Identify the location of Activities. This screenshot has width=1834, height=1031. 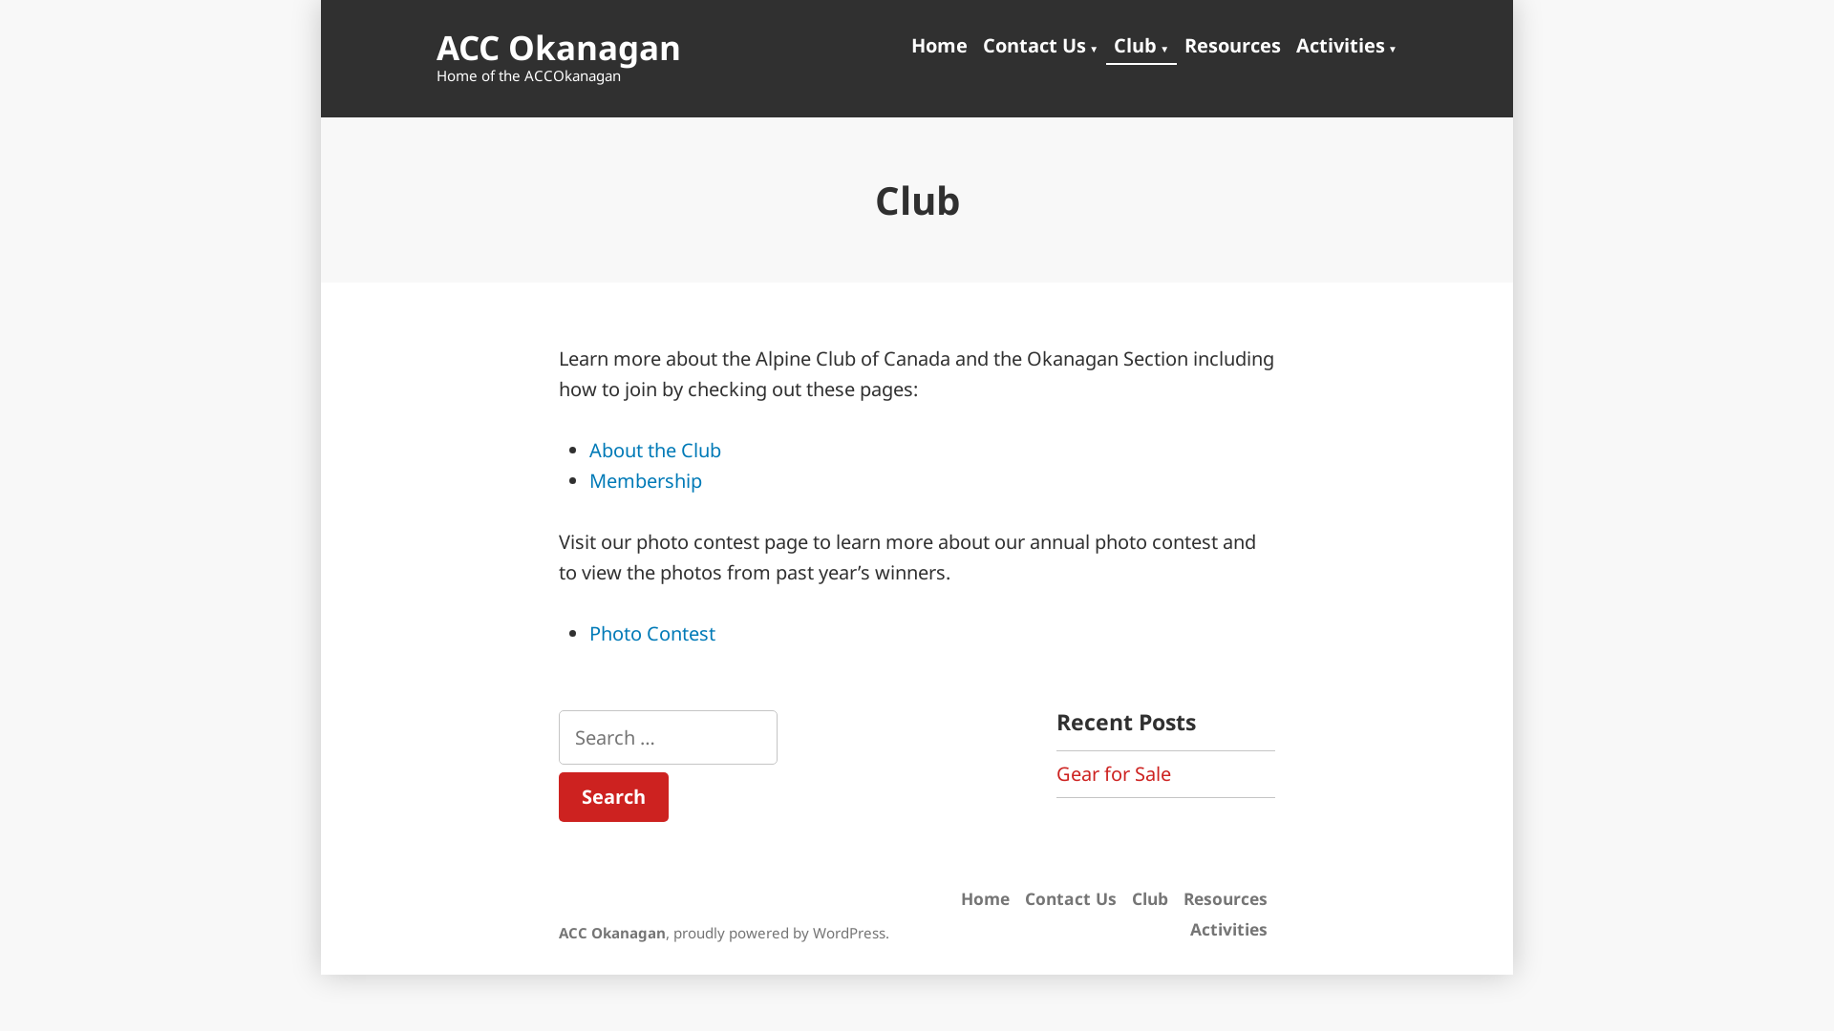
(1228, 929).